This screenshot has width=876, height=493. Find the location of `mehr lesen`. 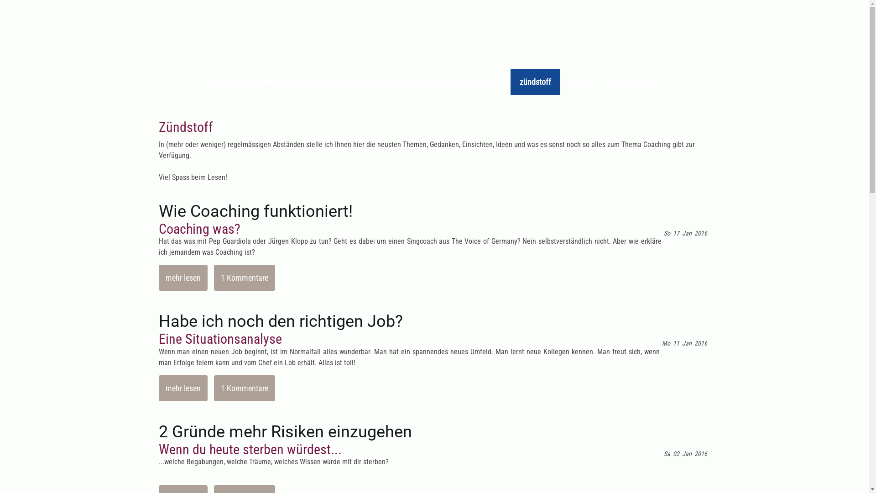

mehr lesen is located at coordinates (183, 388).